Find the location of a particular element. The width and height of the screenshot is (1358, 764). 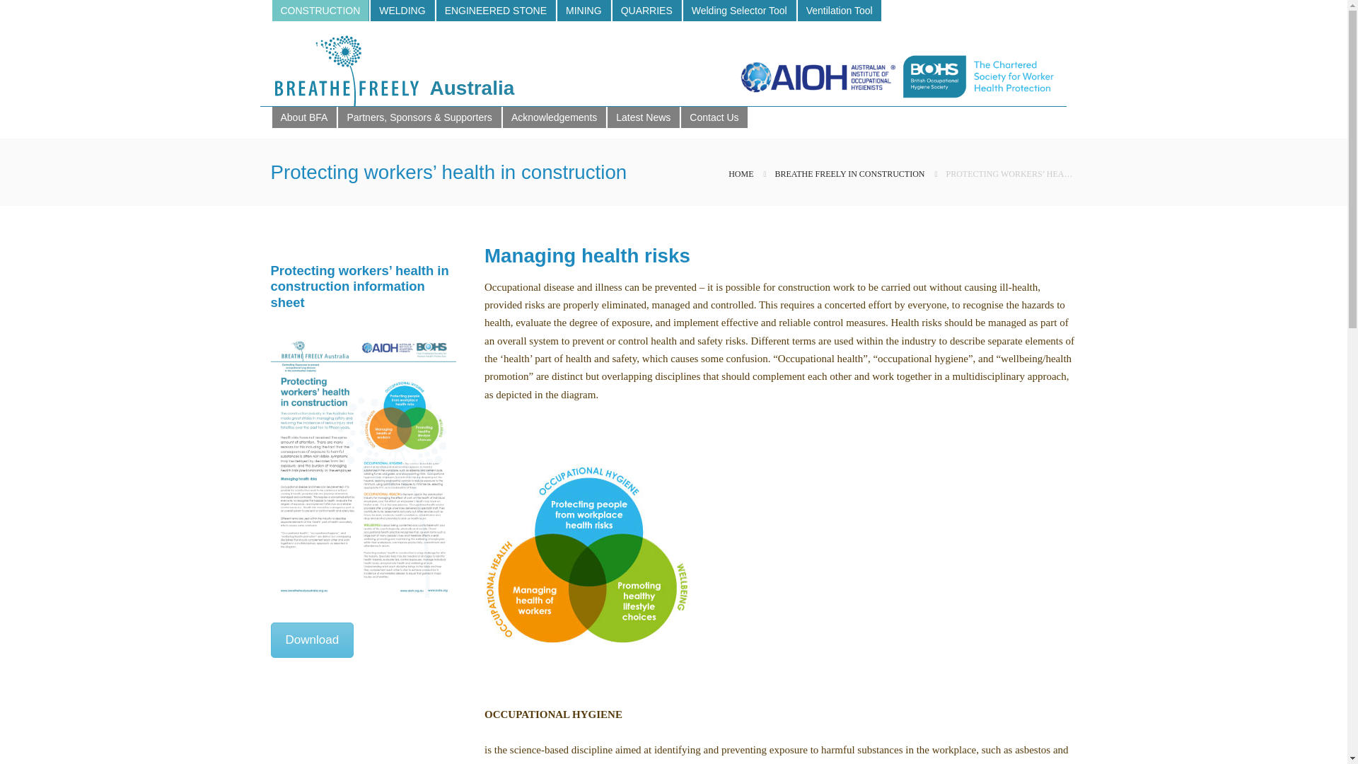

CONSTRUCTION is located at coordinates (319, 11).